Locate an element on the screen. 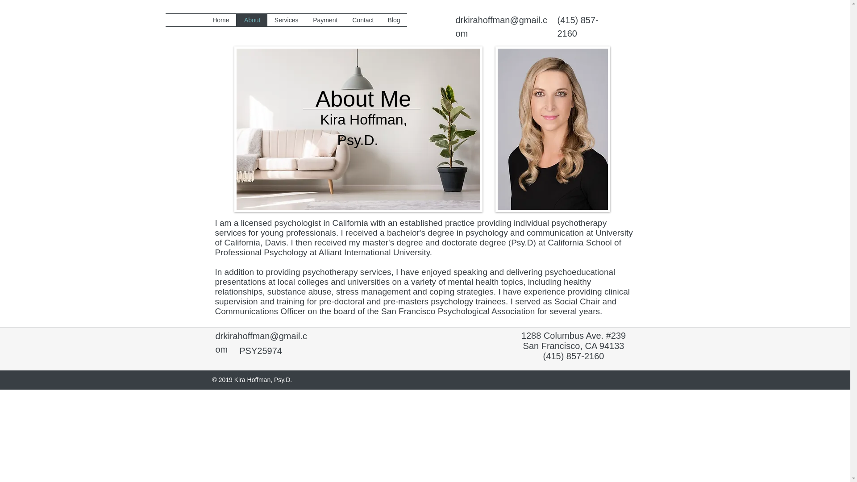  Services is located at coordinates (286, 20).